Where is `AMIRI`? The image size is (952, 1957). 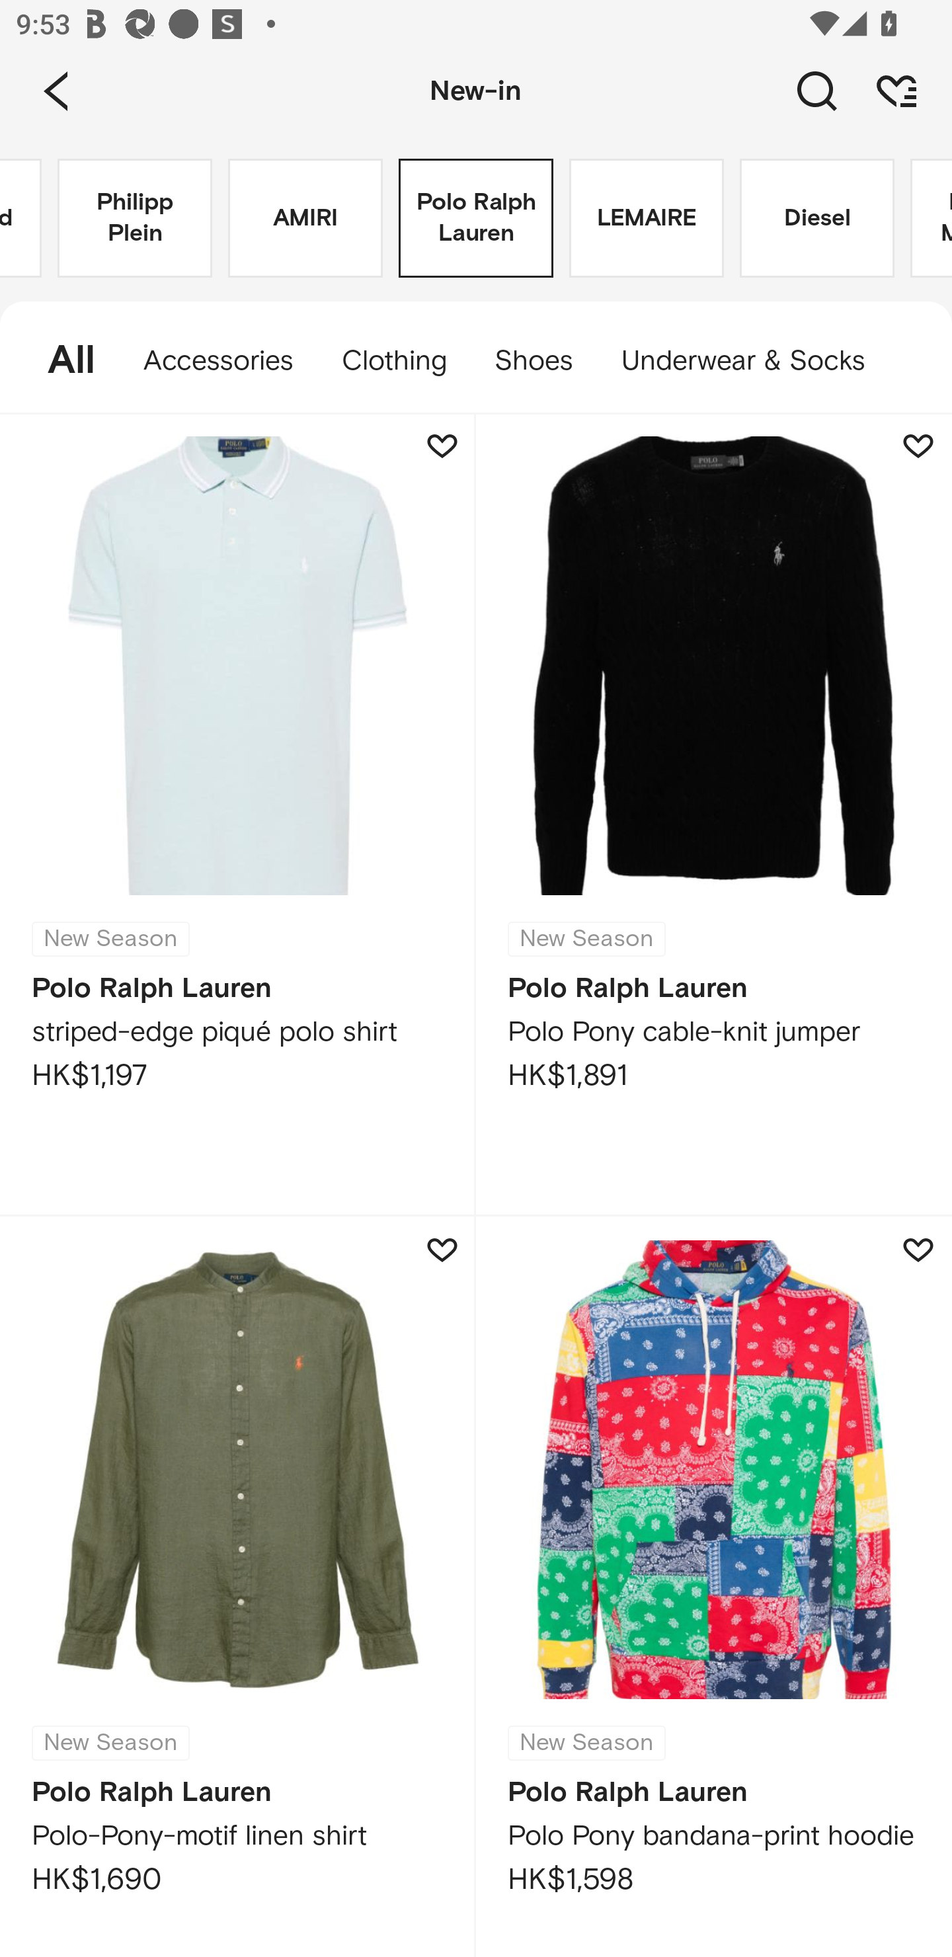 AMIRI is located at coordinates (305, 218).